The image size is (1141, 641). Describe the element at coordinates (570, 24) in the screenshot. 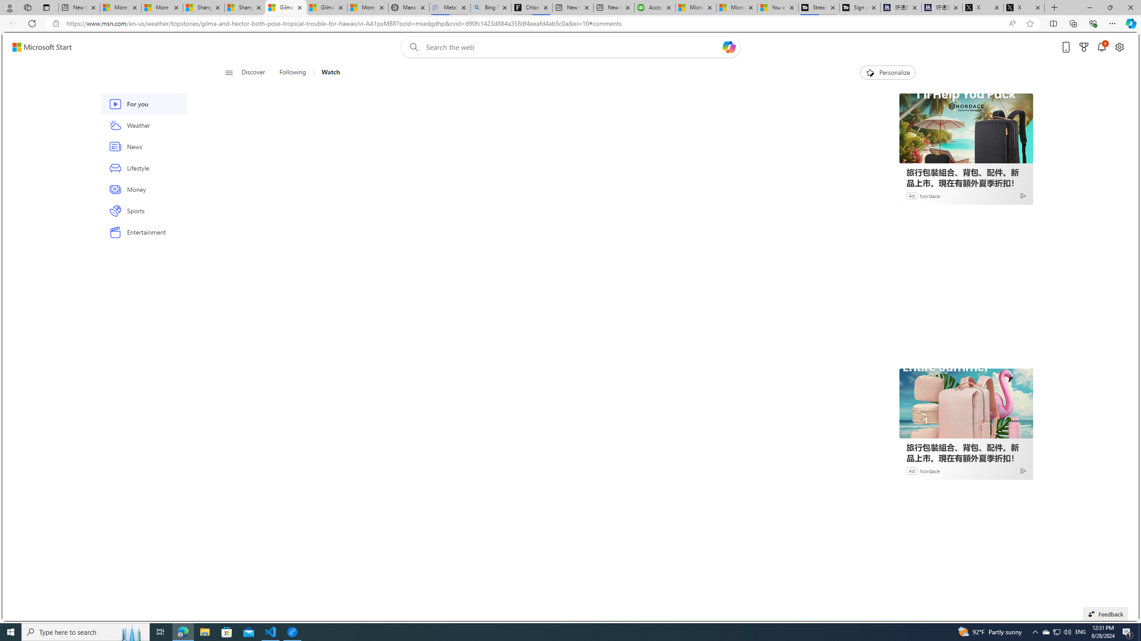

I see `App bar` at that location.